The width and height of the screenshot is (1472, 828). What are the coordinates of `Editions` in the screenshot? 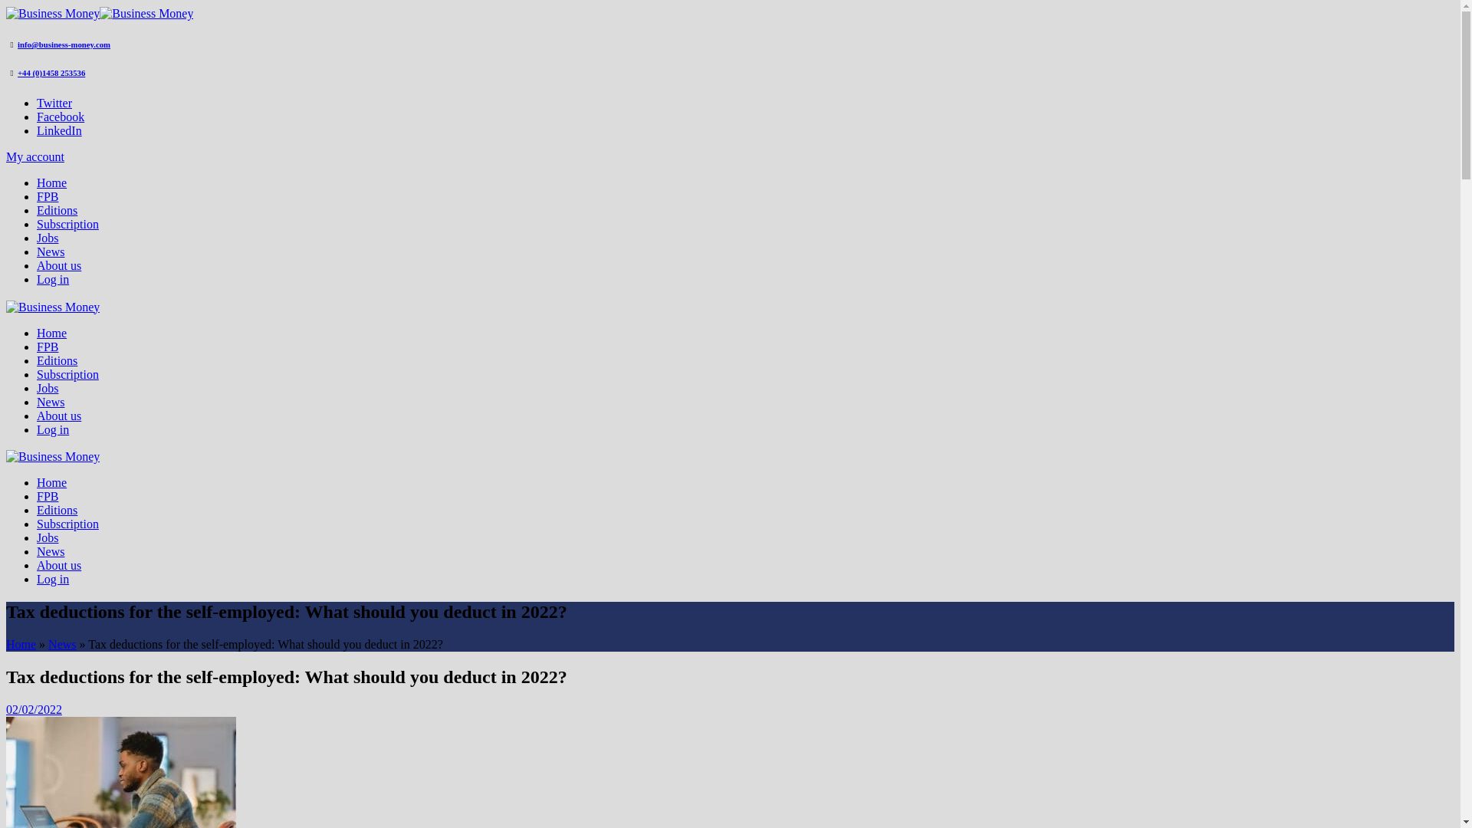 It's located at (57, 509).